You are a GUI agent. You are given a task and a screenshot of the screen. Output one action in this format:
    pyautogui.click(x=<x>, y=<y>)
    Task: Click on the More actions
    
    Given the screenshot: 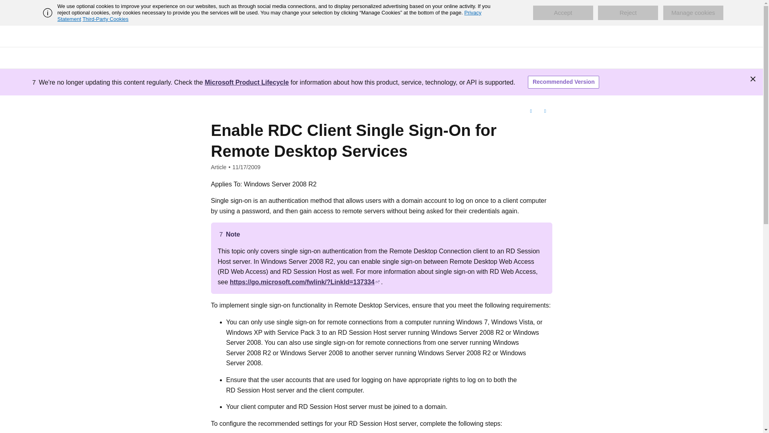 What is the action you would take?
    pyautogui.click(x=545, y=111)
    